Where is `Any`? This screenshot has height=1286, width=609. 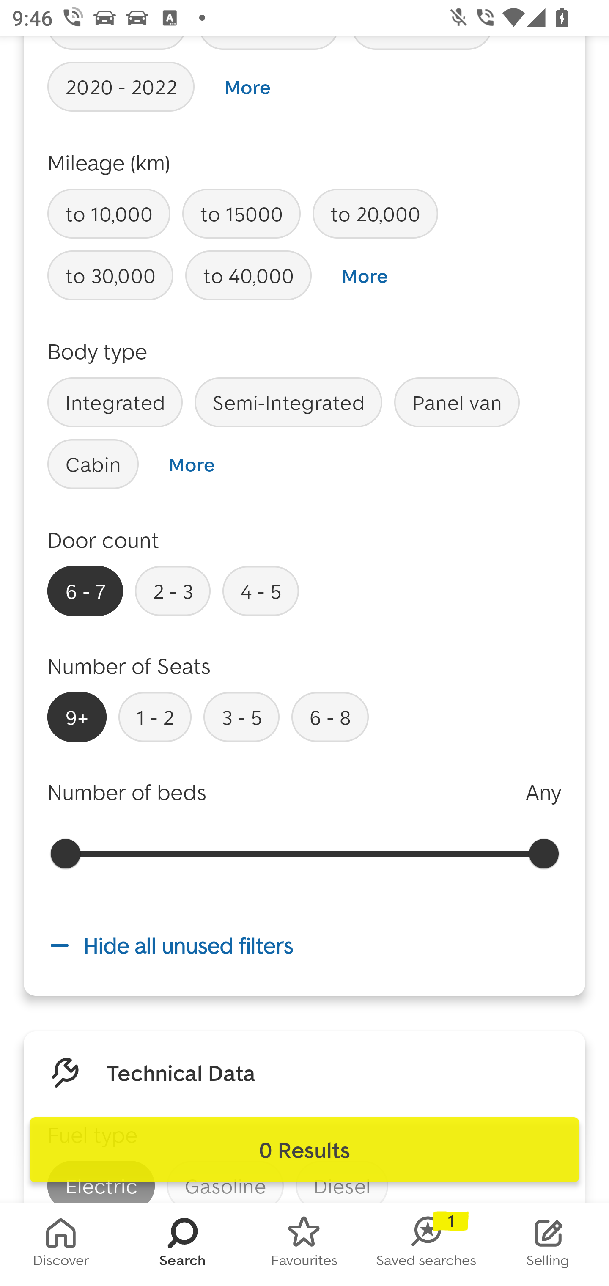
Any is located at coordinates (543, 792).